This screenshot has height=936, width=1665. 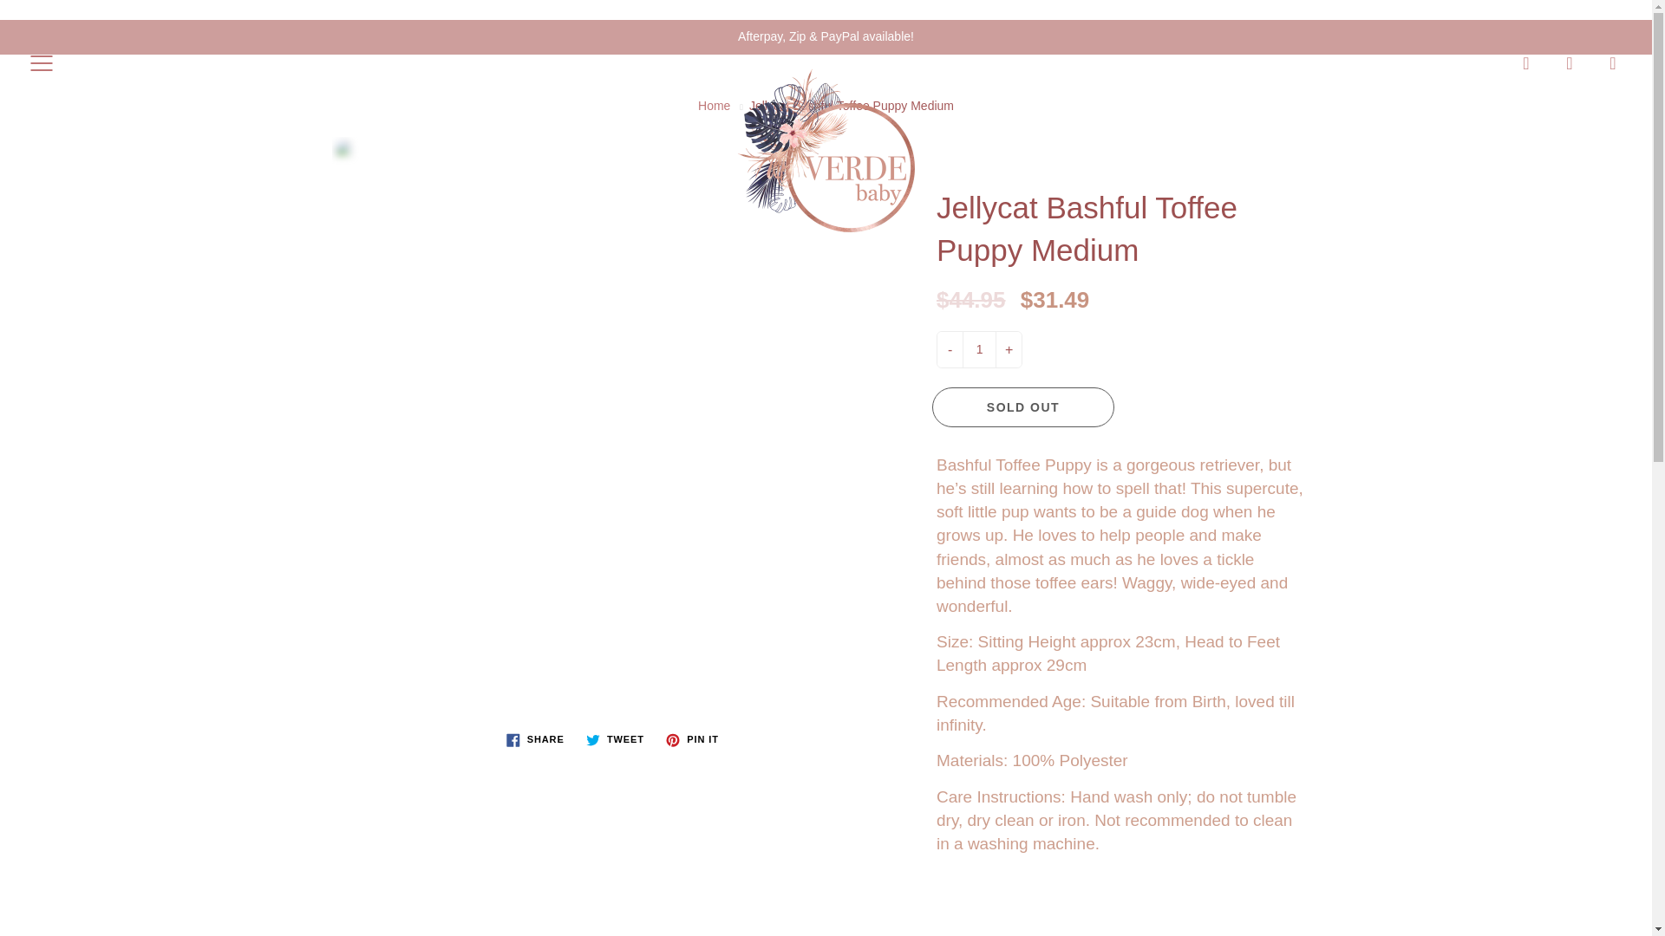 What do you see at coordinates (535, 740) in the screenshot?
I see `Share on Facebook` at bounding box center [535, 740].